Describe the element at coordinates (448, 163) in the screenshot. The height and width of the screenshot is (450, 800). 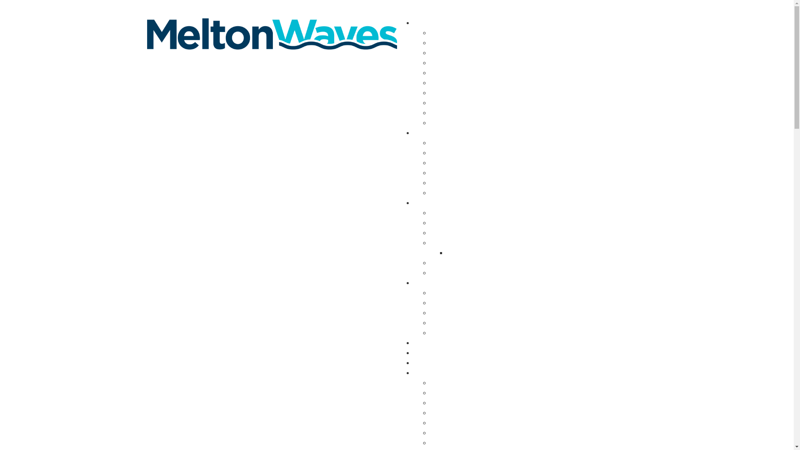
I see `Splash Time` at that location.